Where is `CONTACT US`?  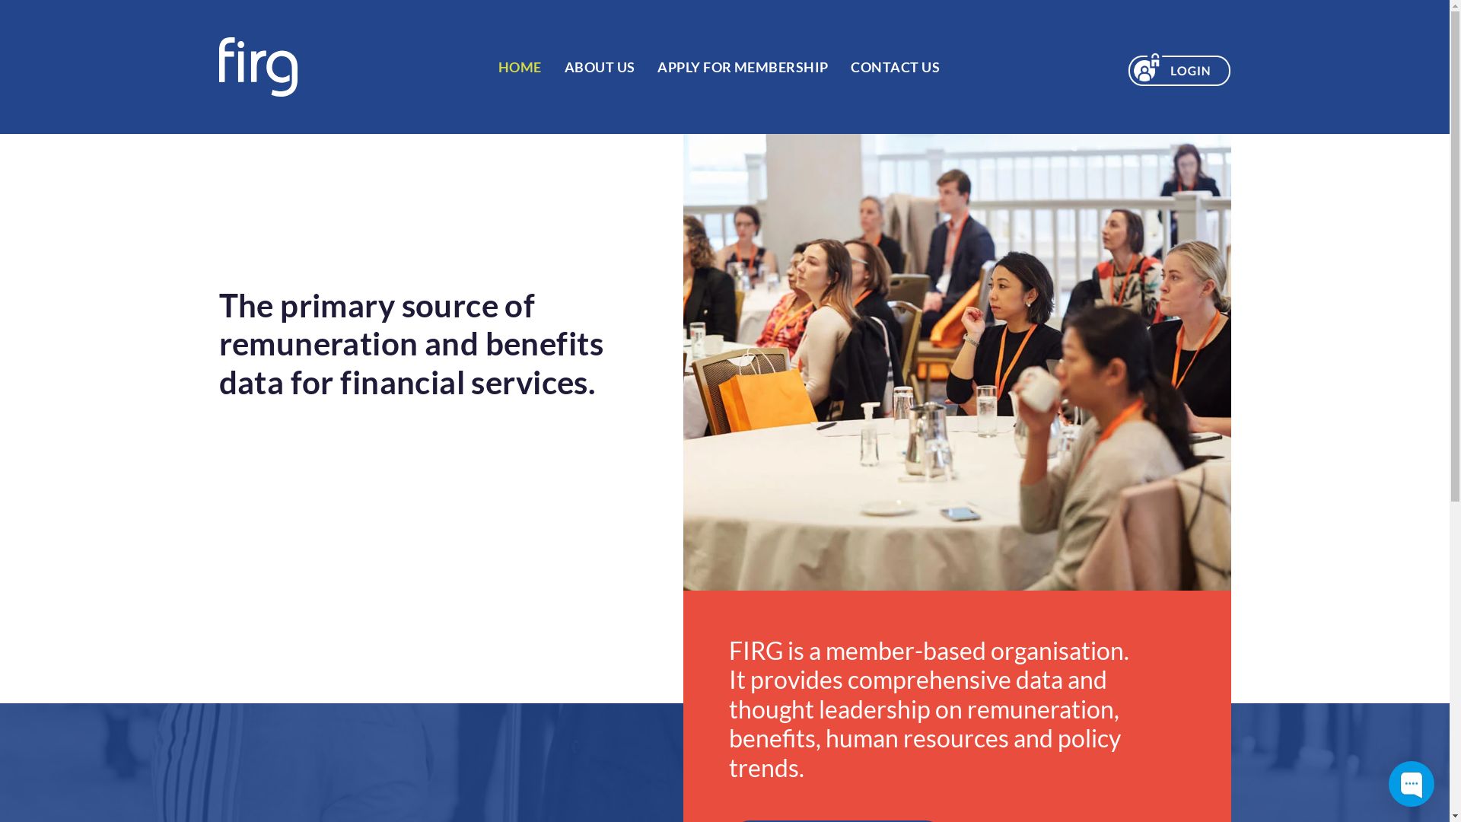
CONTACT US is located at coordinates (895, 66).